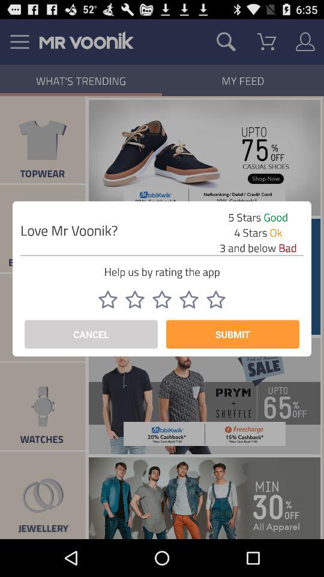 The image size is (324, 577). Describe the element at coordinates (162, 299) in the screenshot. I see `rate it with 3 stars` at that location.